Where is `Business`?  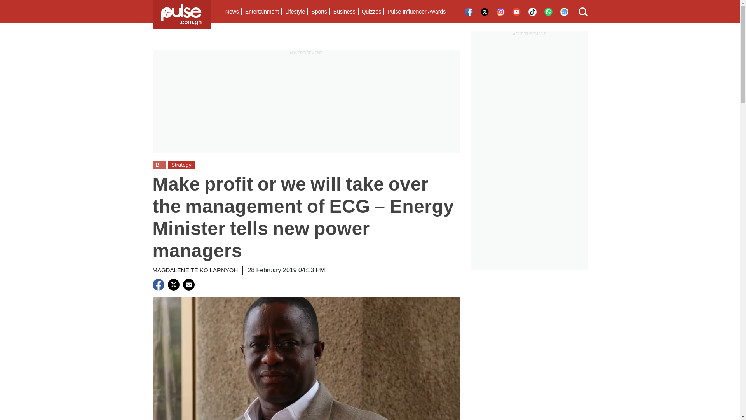 Business is located at coordinates (344, 12).